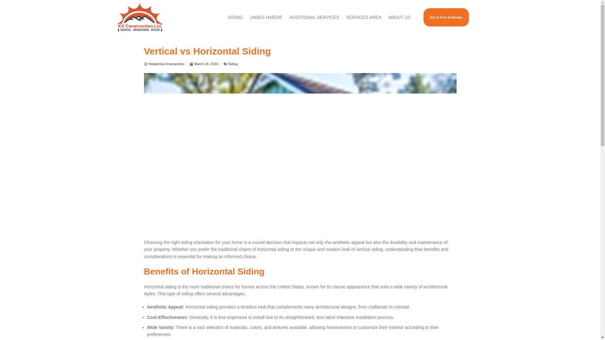  I want to click on JAMES HARDIE, so click(266, 17).